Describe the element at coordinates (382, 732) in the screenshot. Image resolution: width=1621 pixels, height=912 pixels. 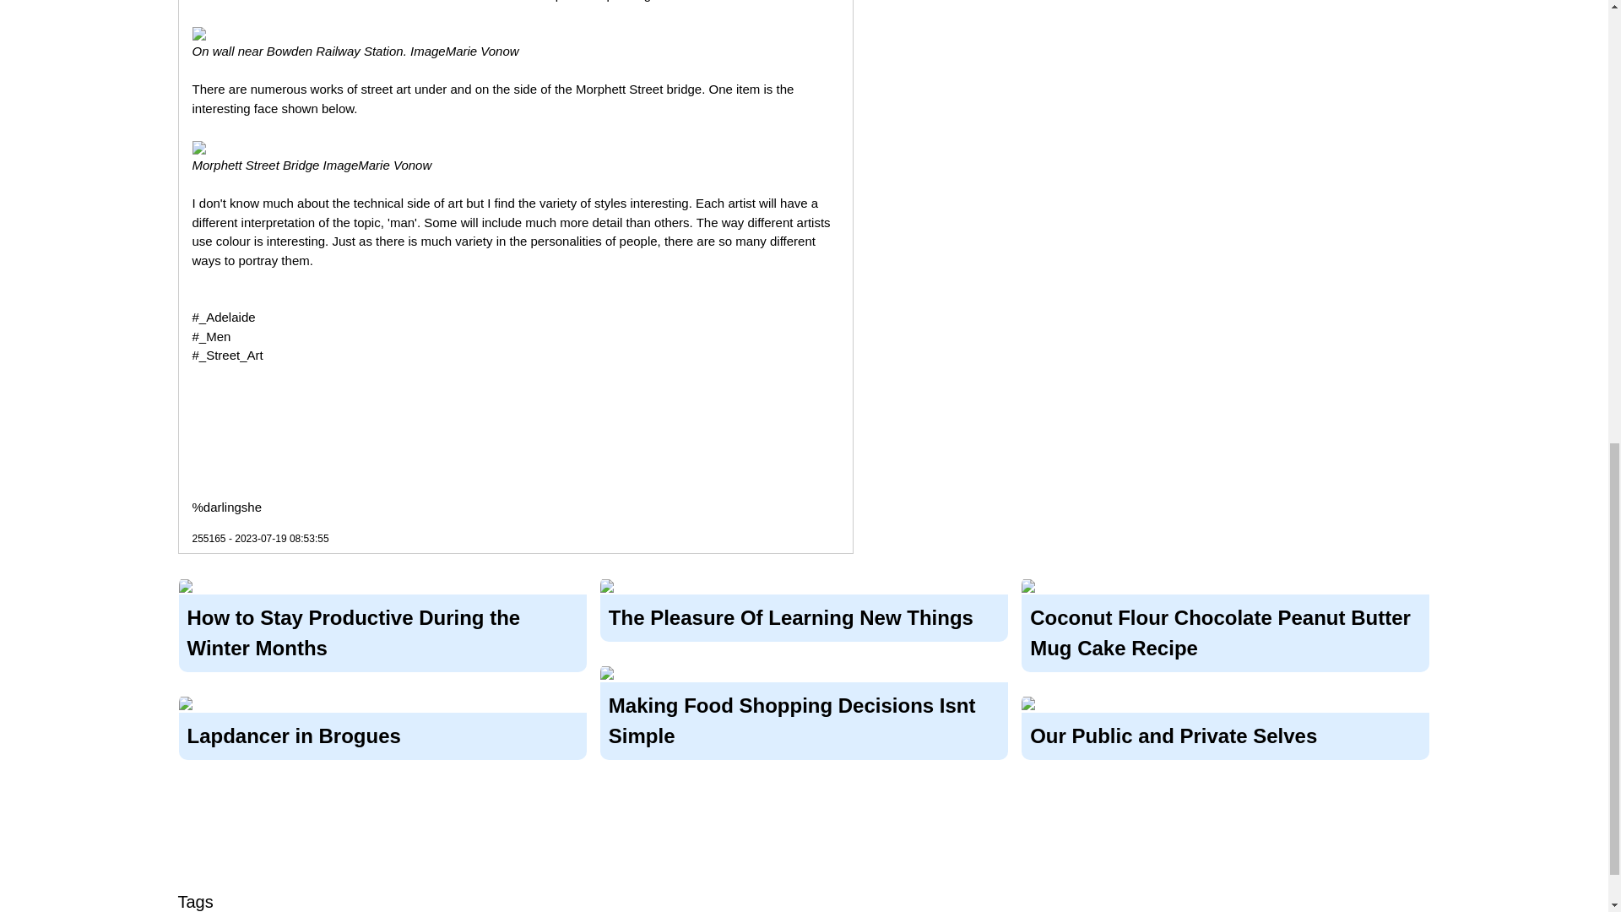
I see `Lapdancer in Brogues` at that location.